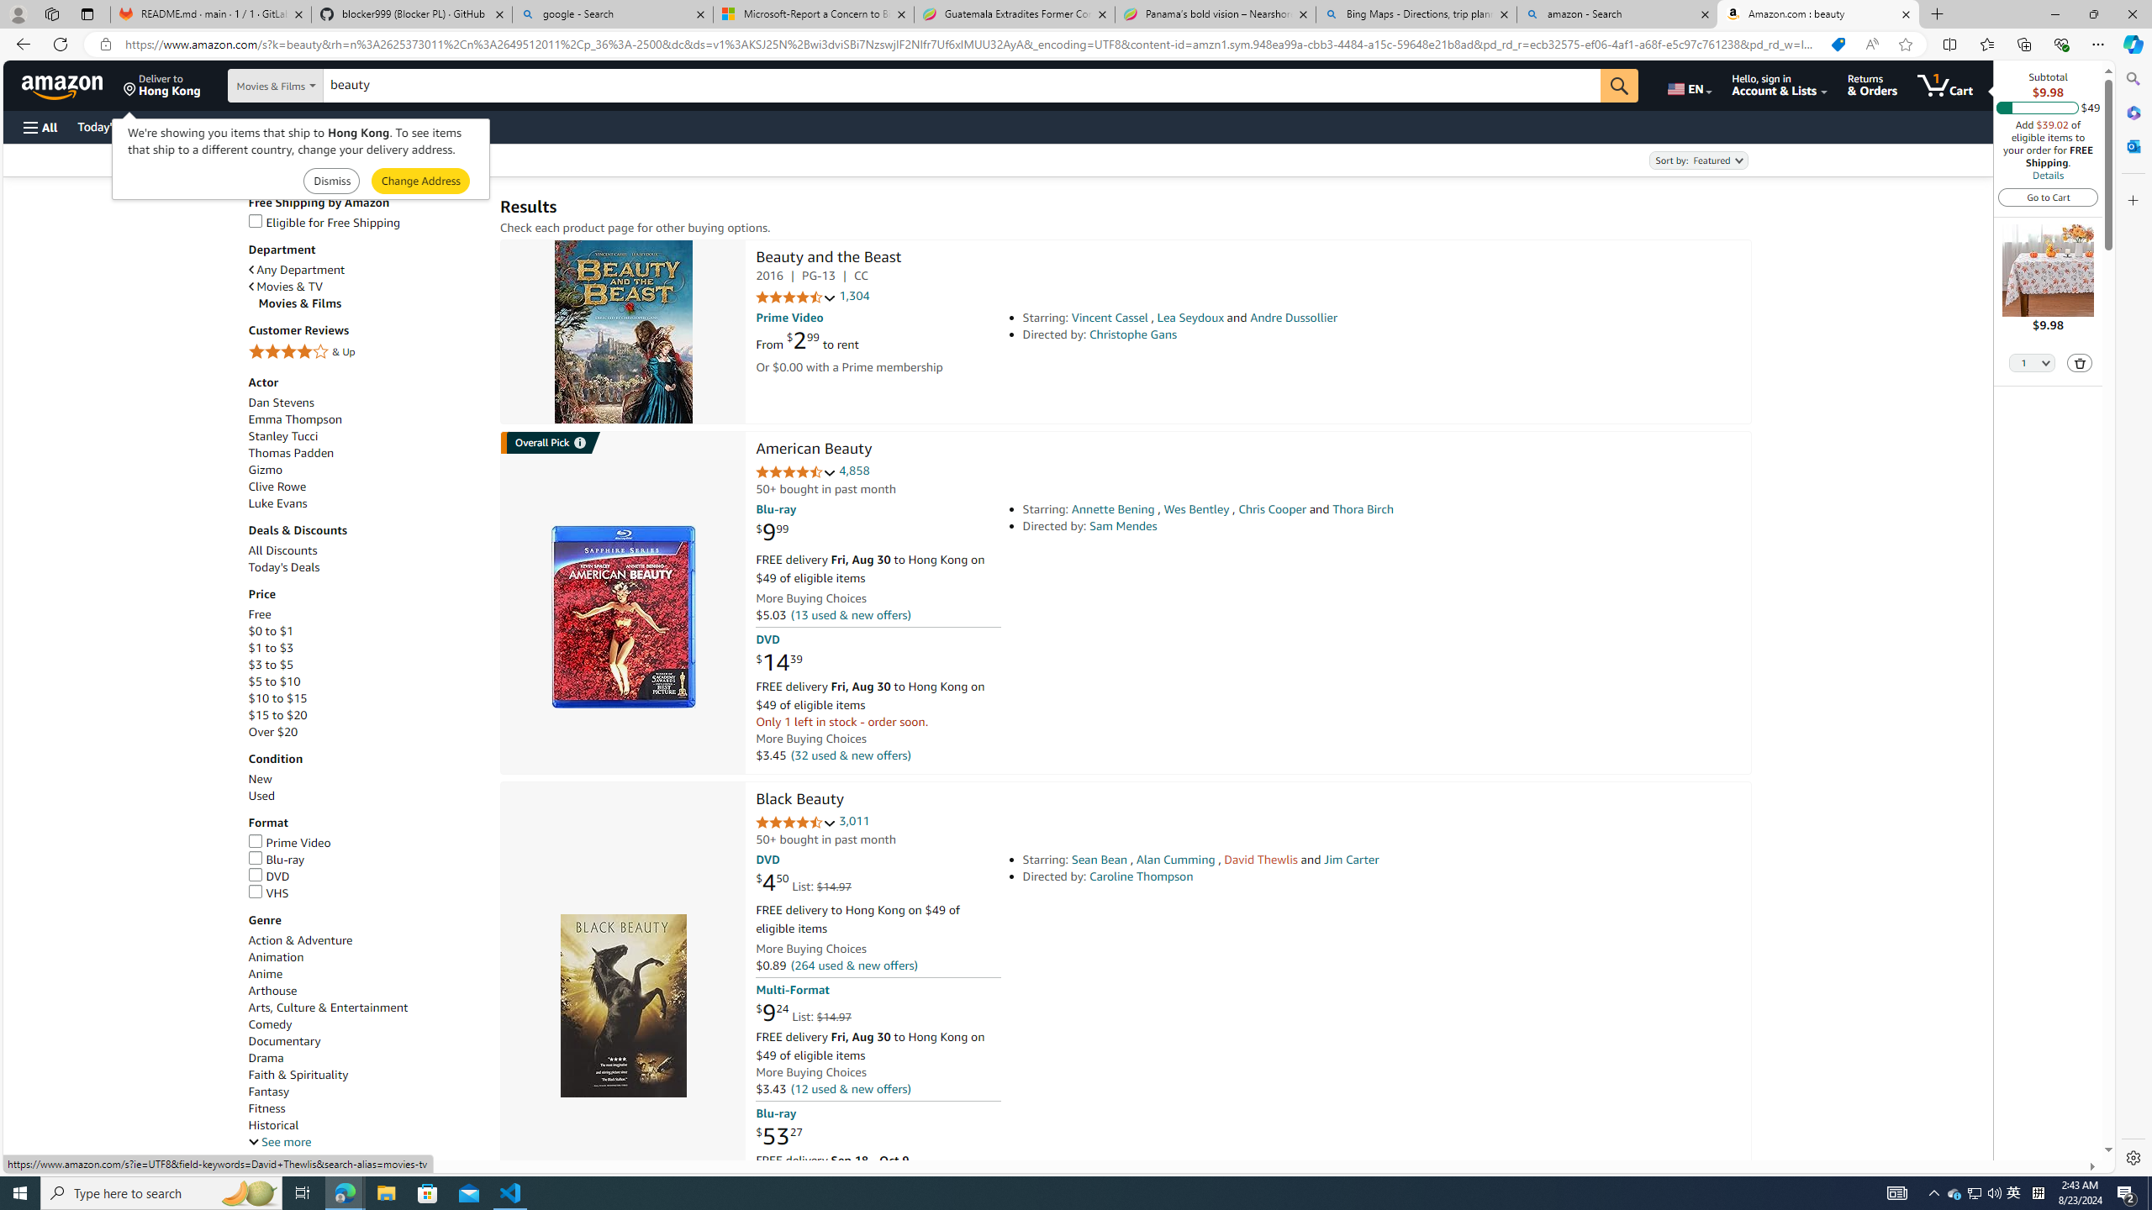  Describe the element at coordinates (800, 800) in the screenshot. I see `Black Beauty` at that location.